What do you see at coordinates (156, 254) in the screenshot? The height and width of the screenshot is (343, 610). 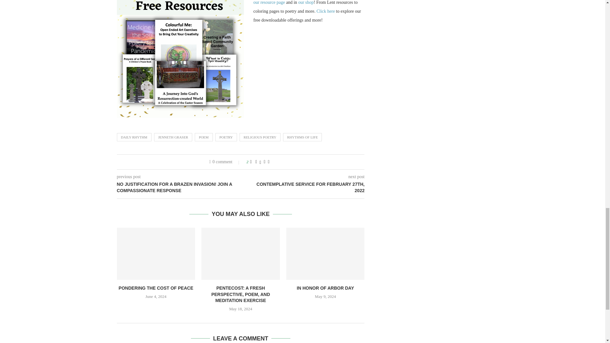 I see `Pondering the Cost of Peace` at bounding box center [156, 254].